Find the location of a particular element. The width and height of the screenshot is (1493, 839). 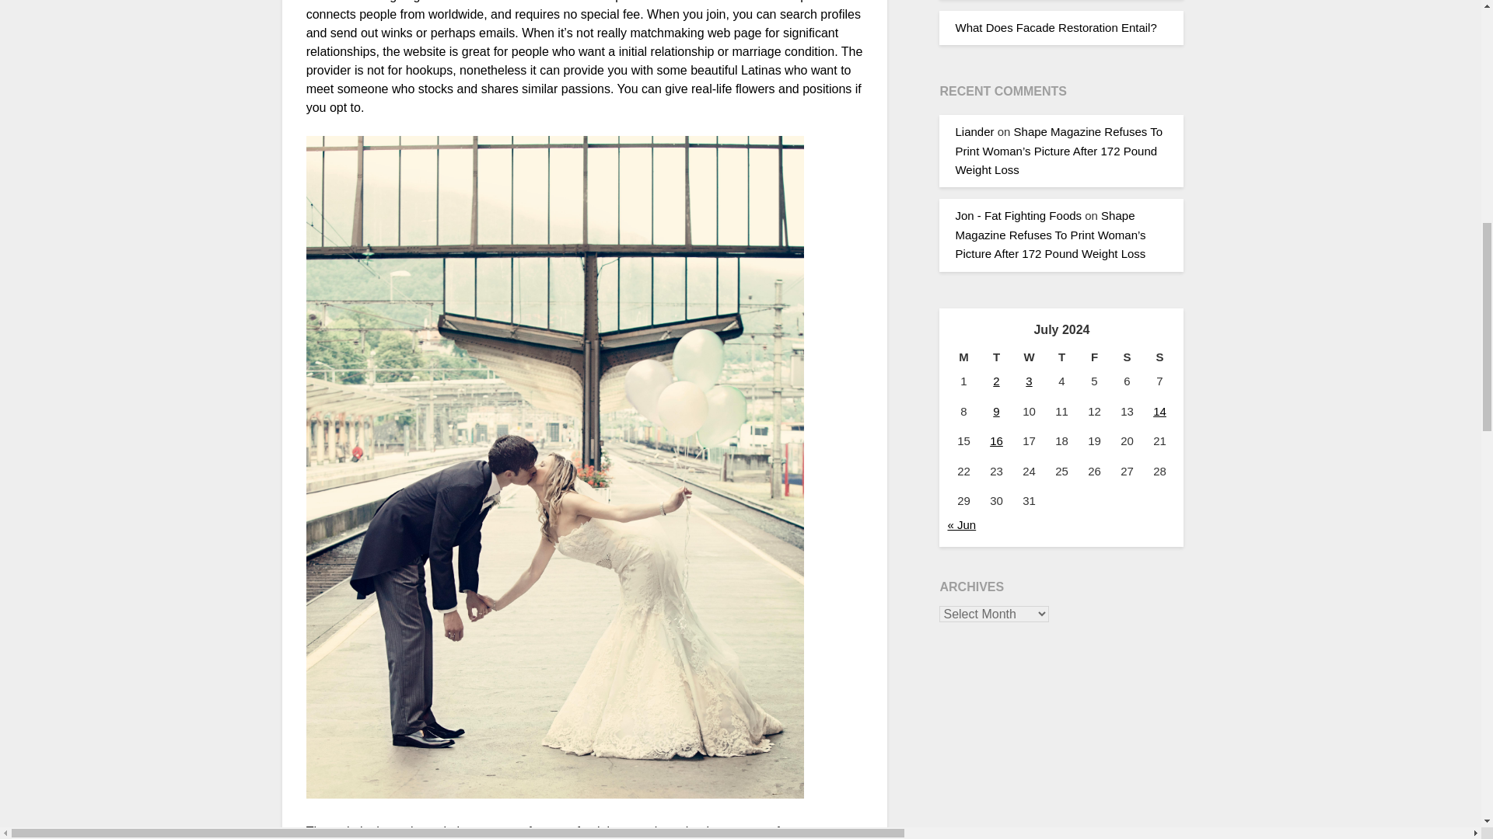

14 is located at coordinates (1159, 410).